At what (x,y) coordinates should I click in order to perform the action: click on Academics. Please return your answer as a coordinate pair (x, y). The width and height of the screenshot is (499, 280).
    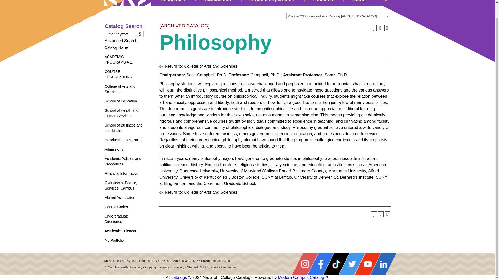
    Looking at the image, I should click on (173, 1).